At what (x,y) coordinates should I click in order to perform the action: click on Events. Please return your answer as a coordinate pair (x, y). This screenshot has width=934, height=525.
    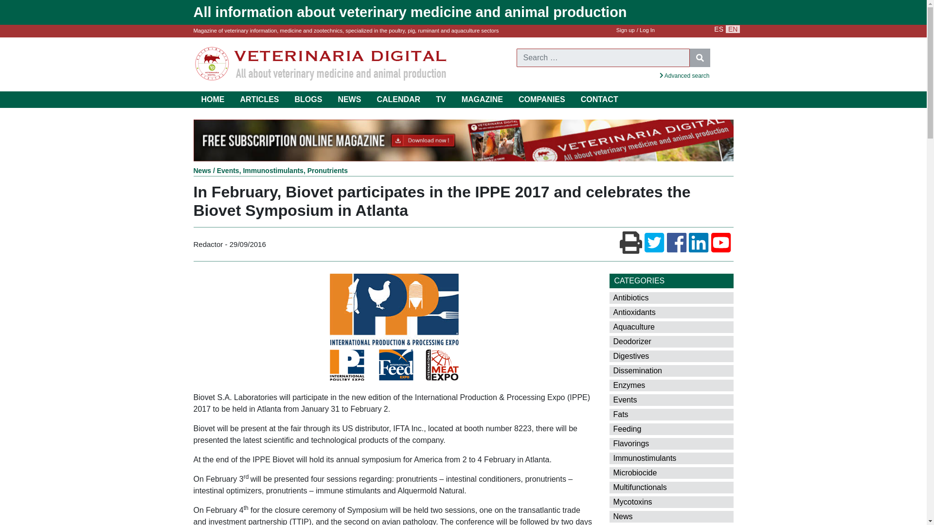
    Looking at the image, I should click on (228, 170).